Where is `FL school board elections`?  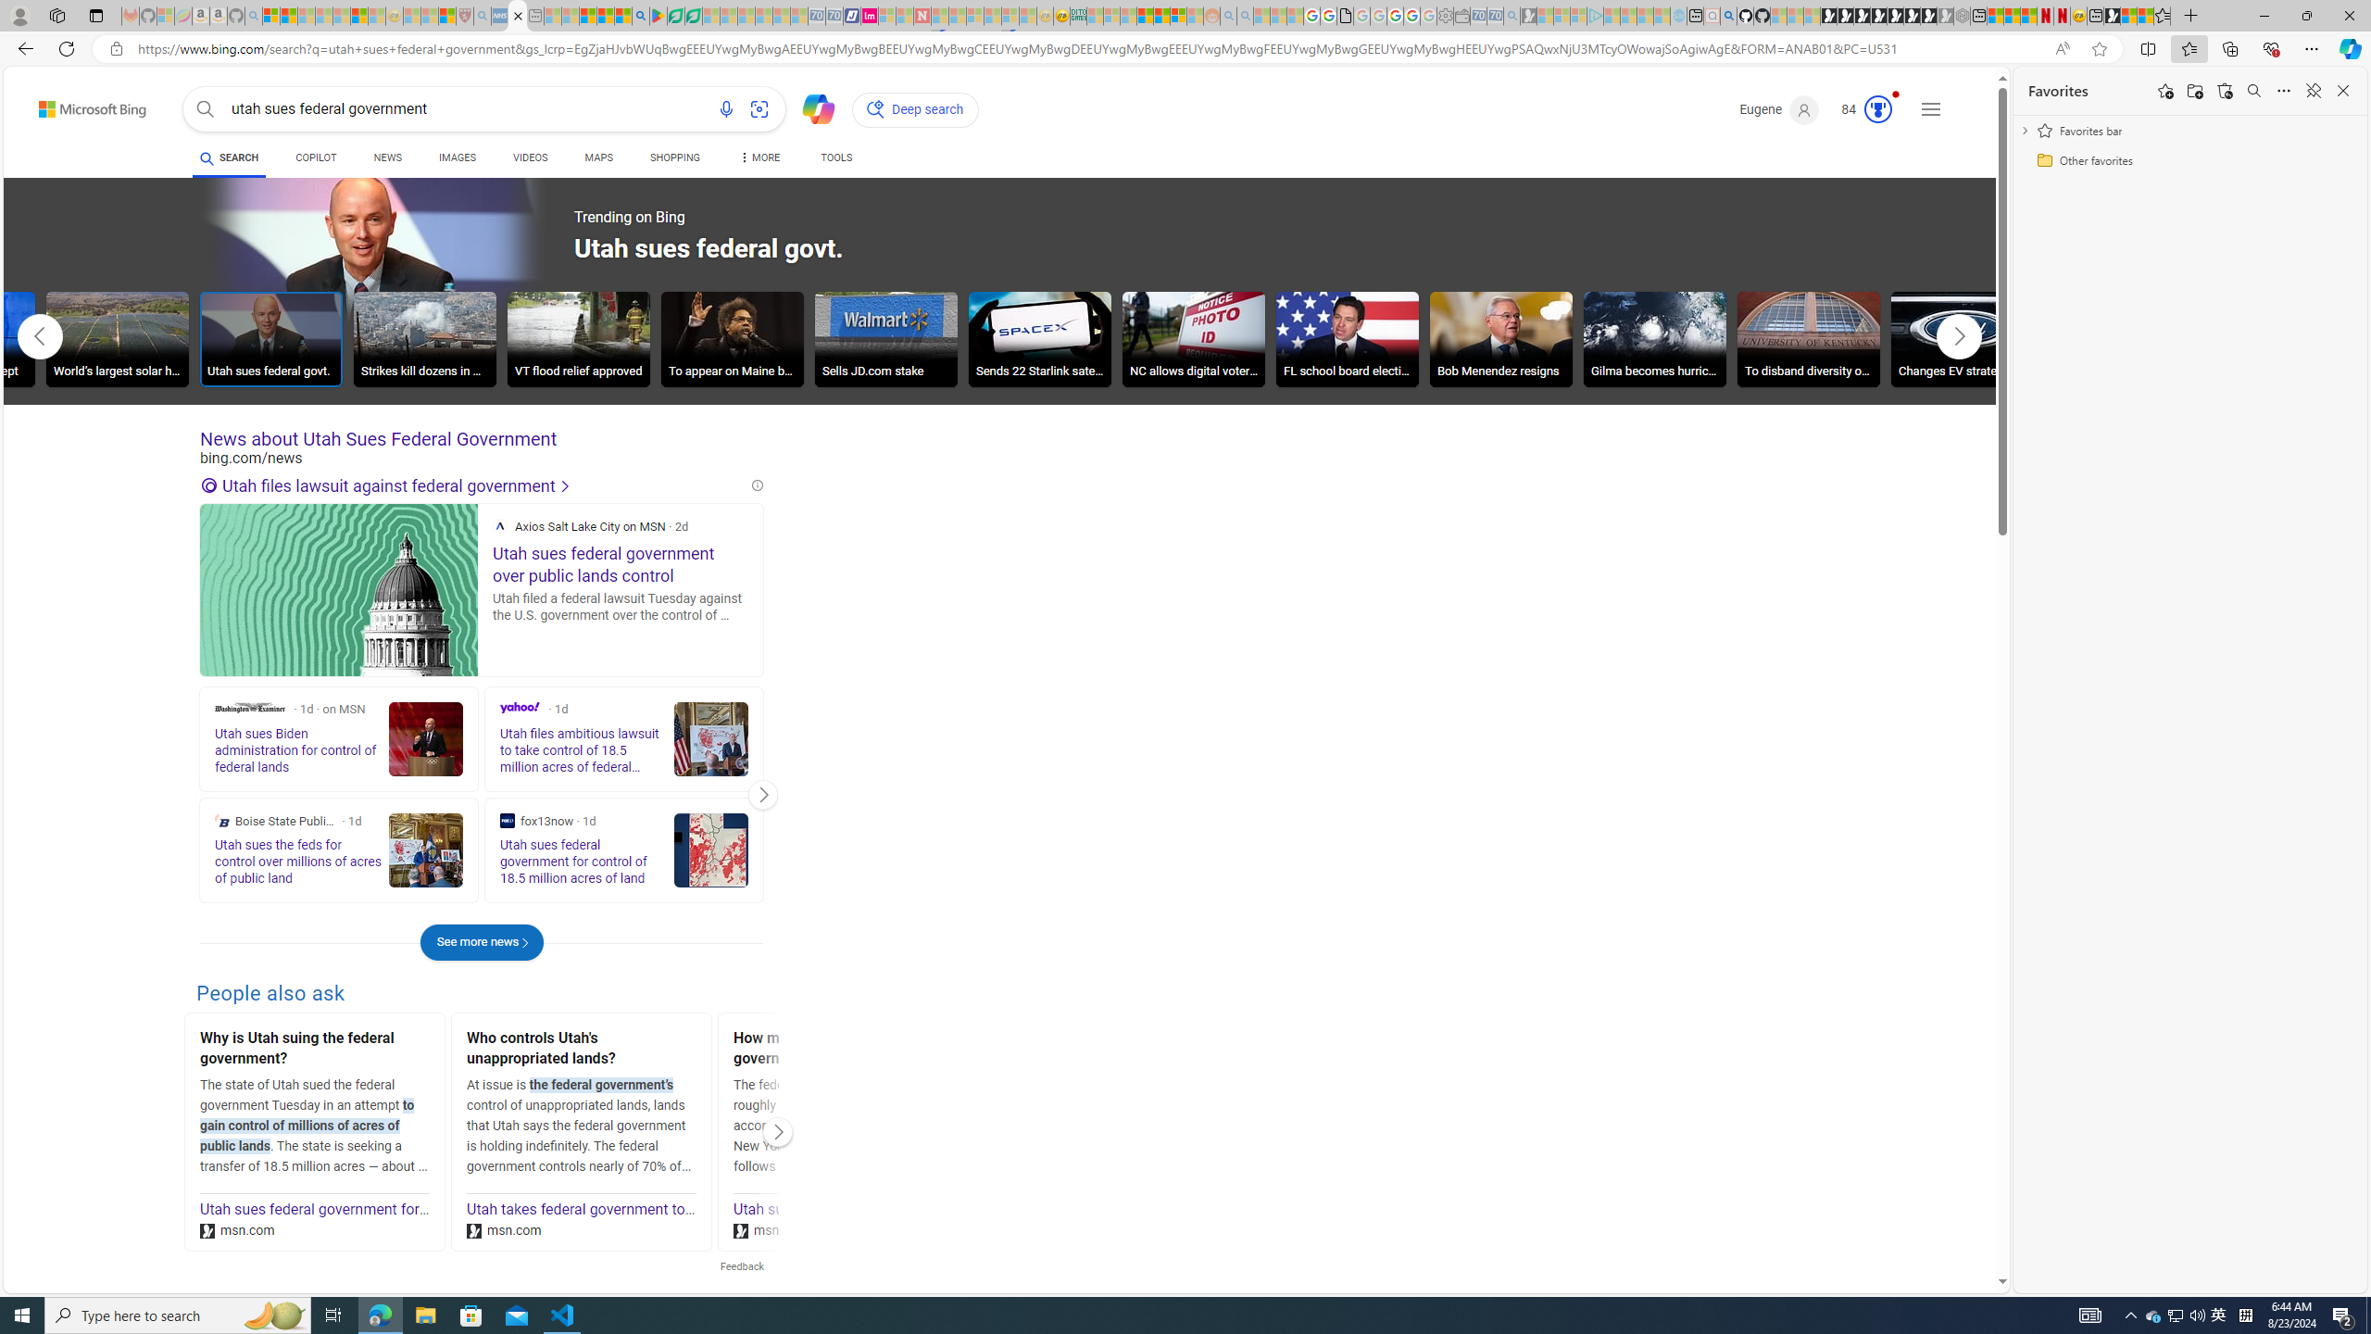
FL school board elections is located at coordinates (1347, 343).